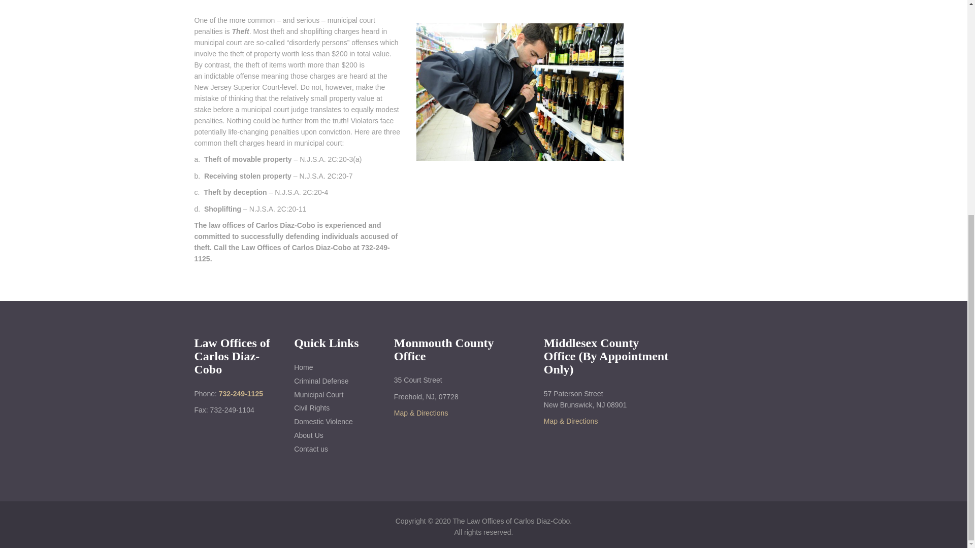 This screenshot has height=548, width=975. Describe the element at coordinates (241, 394) in the screenshot. I see `732-249-1125` at that location.